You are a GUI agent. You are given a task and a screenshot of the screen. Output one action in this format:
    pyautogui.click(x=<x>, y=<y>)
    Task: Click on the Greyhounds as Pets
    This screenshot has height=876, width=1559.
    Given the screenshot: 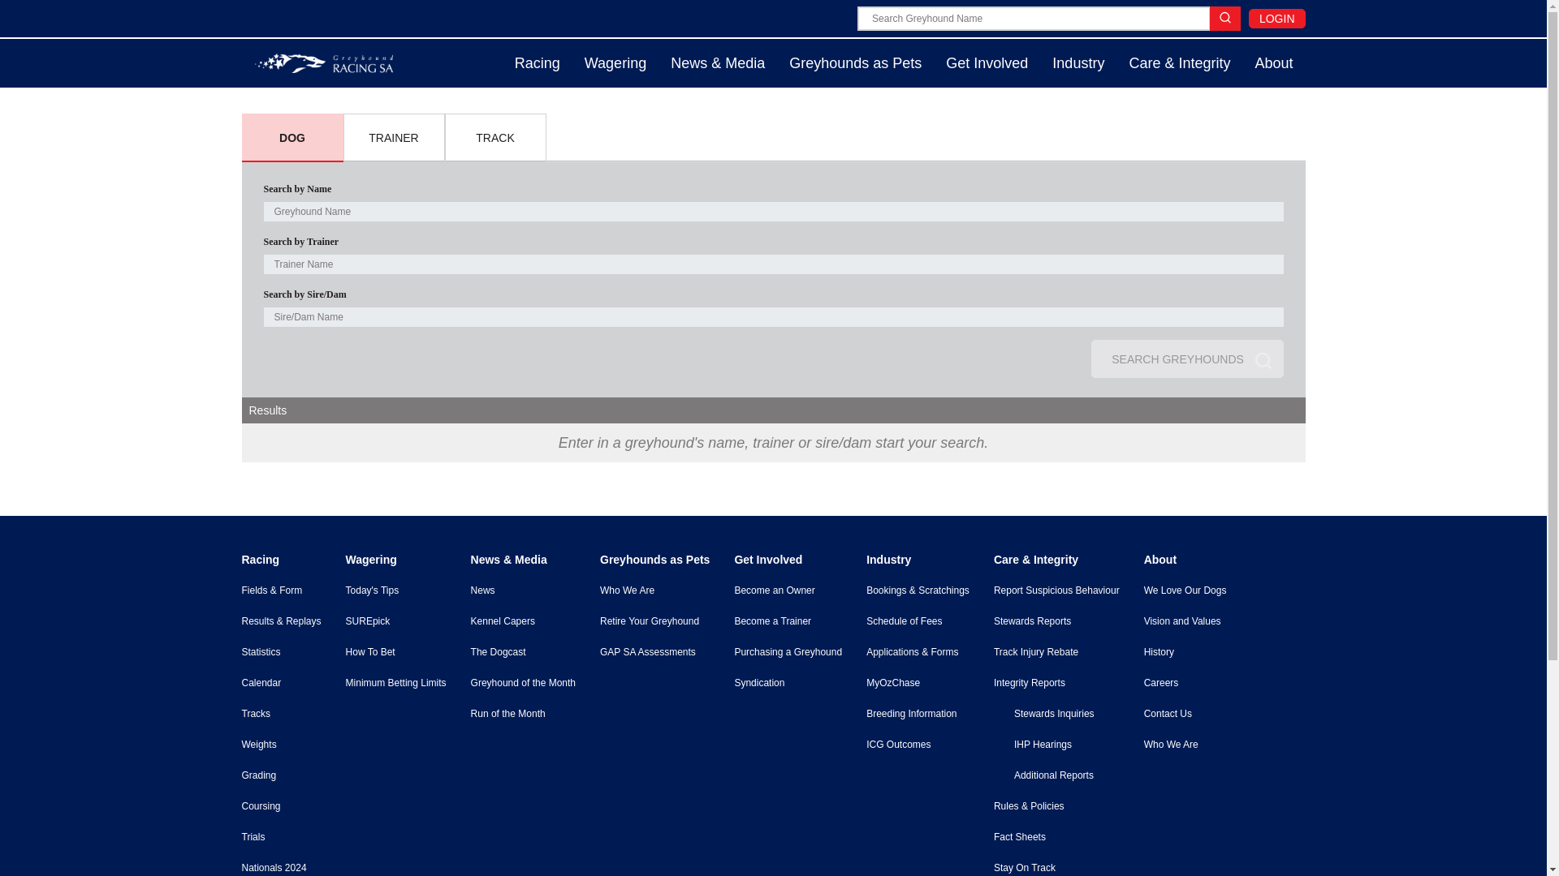 What is the action you would take?
    pyautogui.click(x=855, y=63)
    